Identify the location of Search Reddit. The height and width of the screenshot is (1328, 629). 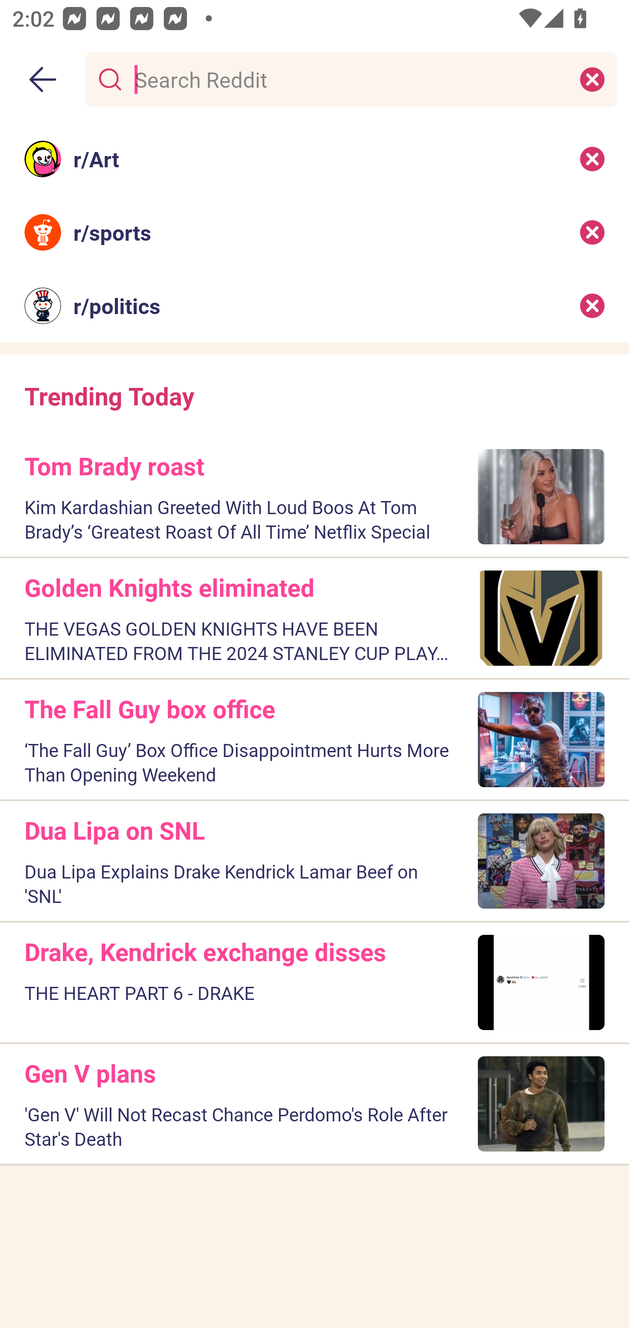
(348, 79).